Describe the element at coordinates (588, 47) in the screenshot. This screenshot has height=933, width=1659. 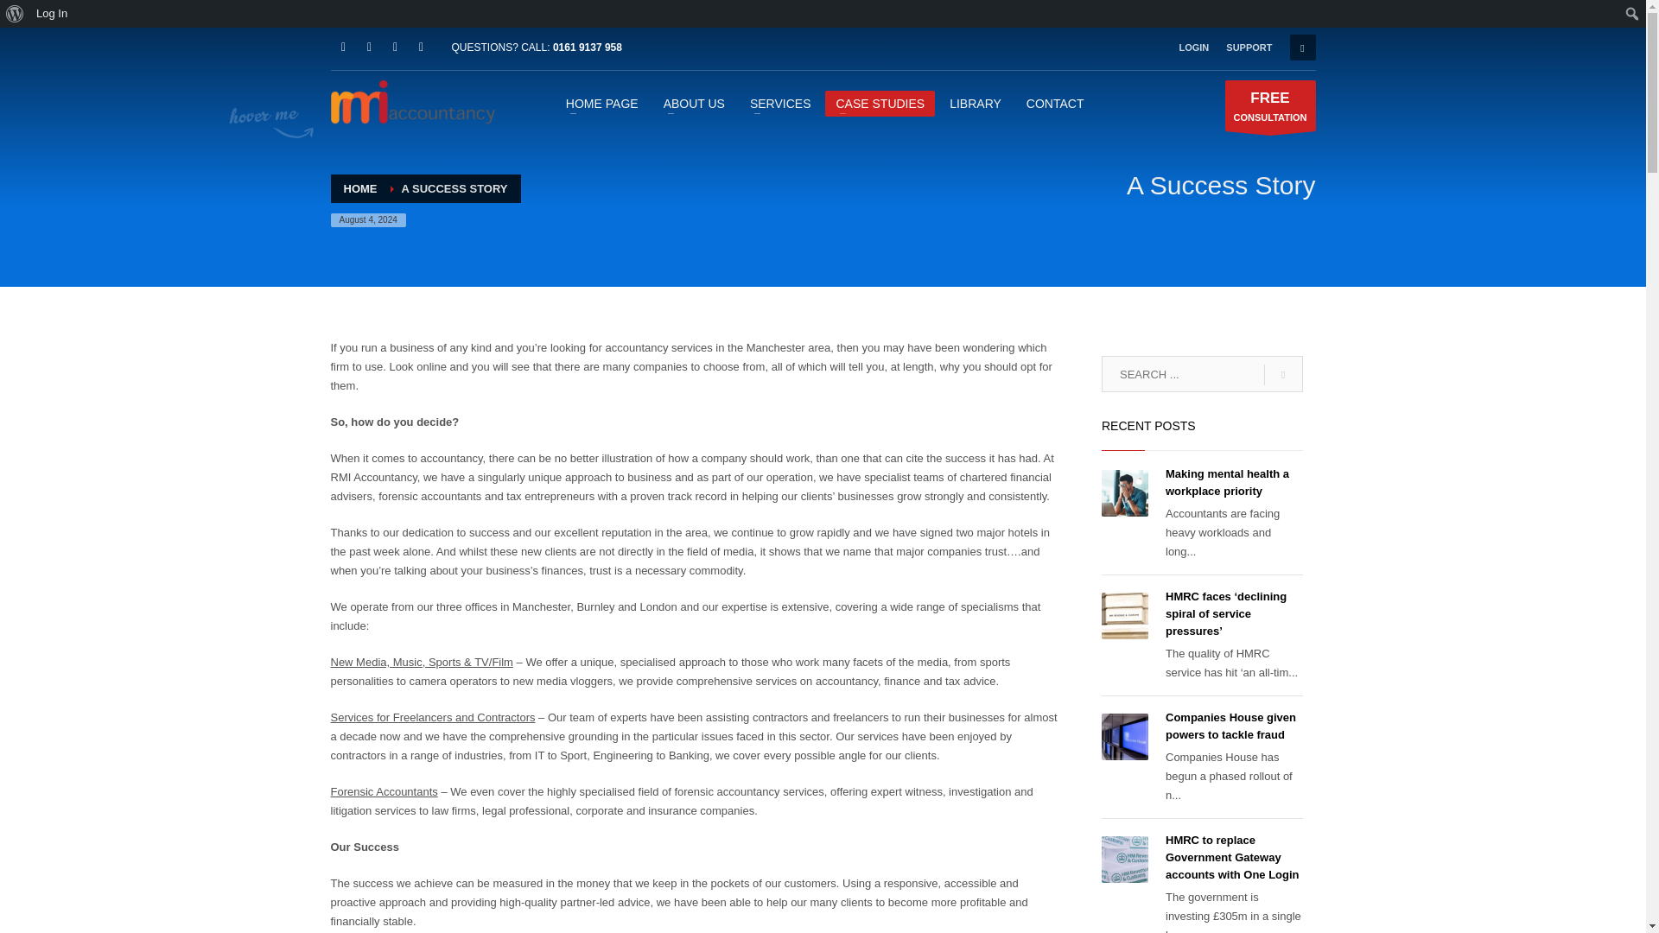
I see `0161 9137 958` at that location.